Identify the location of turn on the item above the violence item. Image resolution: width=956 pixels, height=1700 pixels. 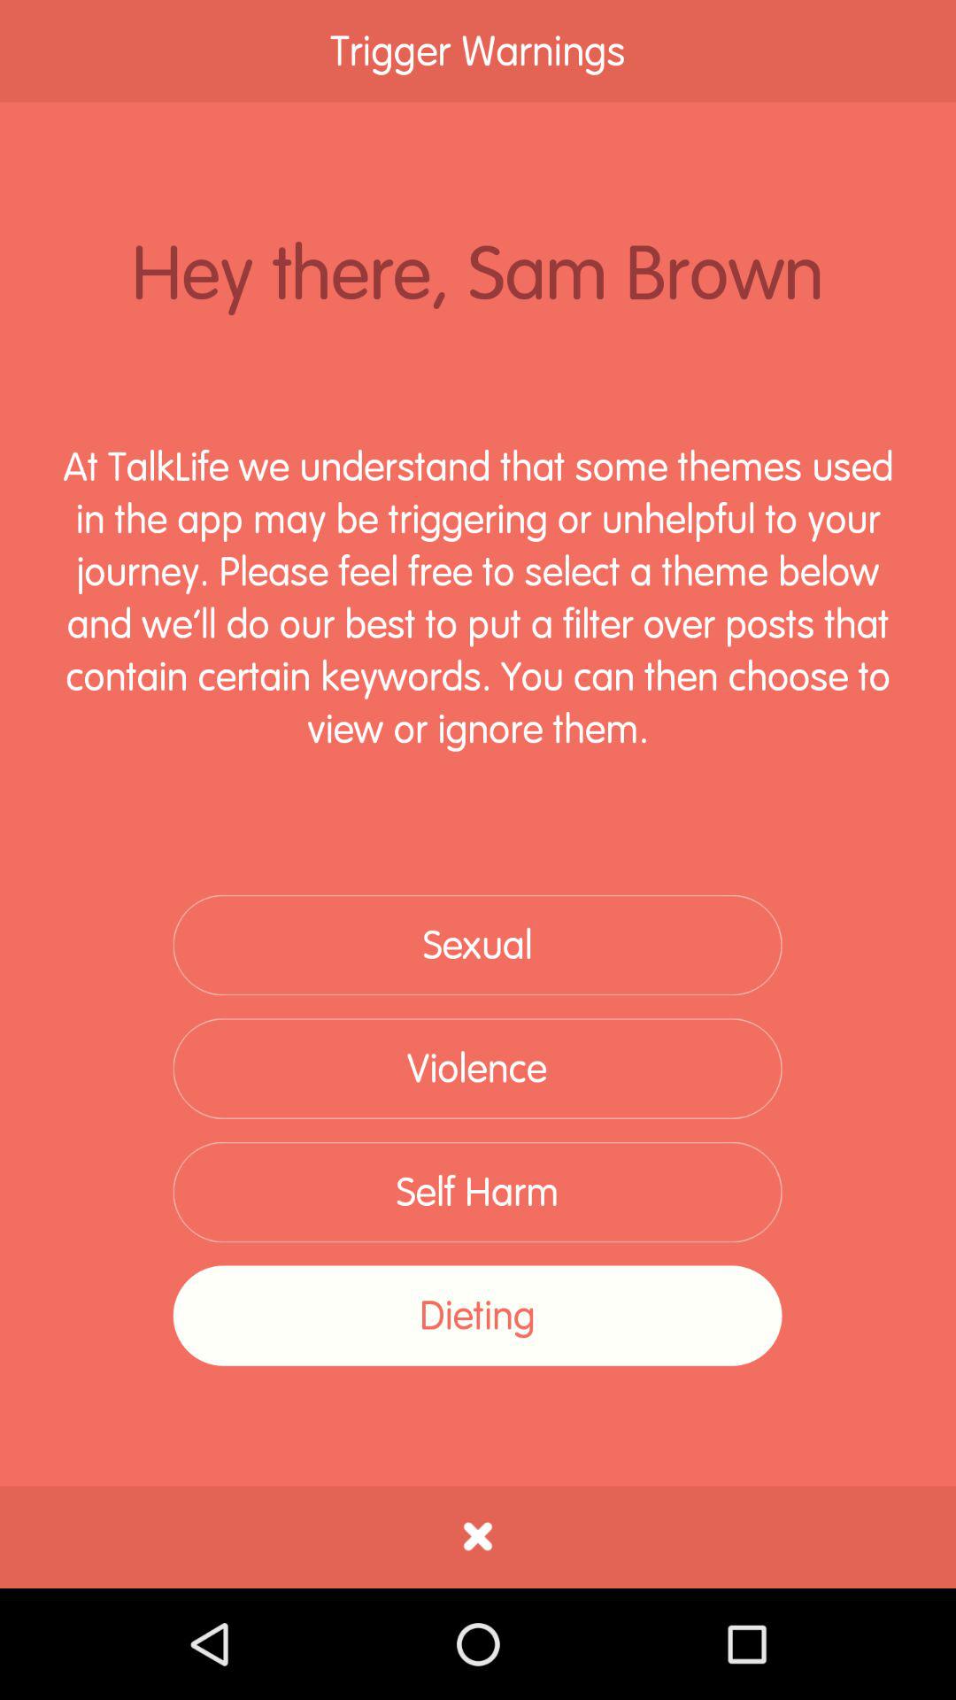
(477, 946).